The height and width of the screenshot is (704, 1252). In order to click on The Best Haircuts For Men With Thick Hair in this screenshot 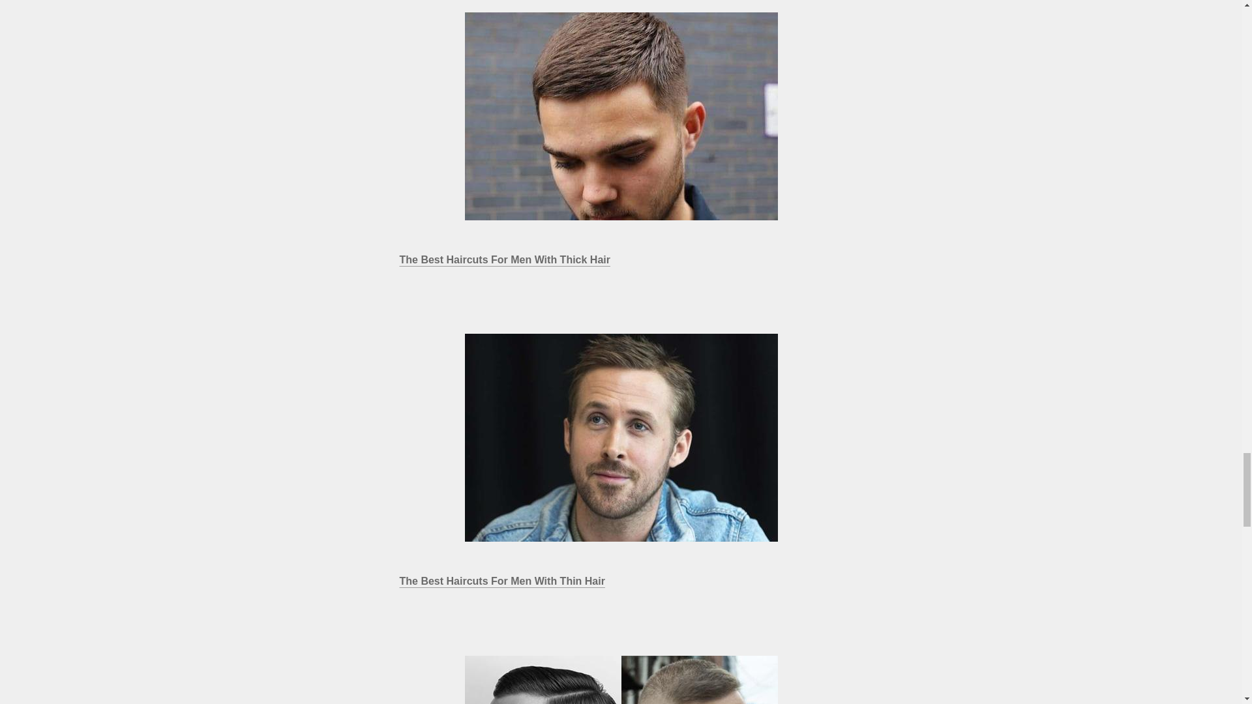, I will do `click(505, 259)`.